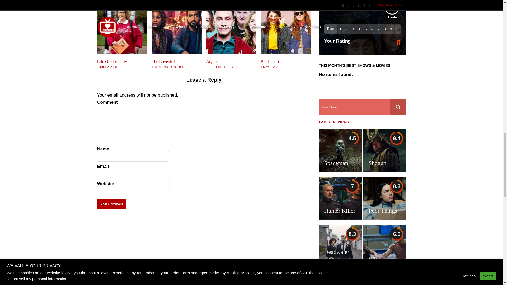  What do you see at coordinates (122, 53) in the screenshot?
I see `Life Of The Party` at bounding box center [122, 53].